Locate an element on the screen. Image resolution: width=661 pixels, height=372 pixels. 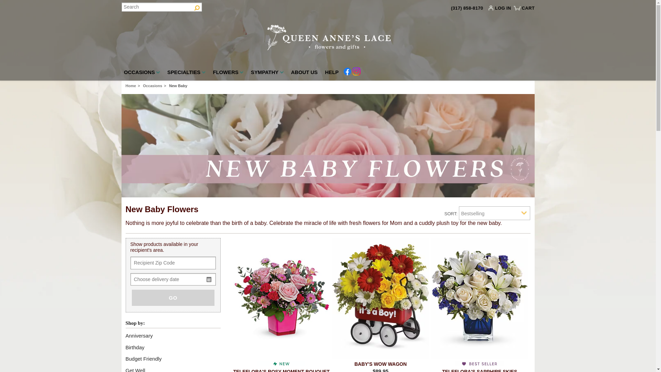
Search is located at coordinates (161, 7).